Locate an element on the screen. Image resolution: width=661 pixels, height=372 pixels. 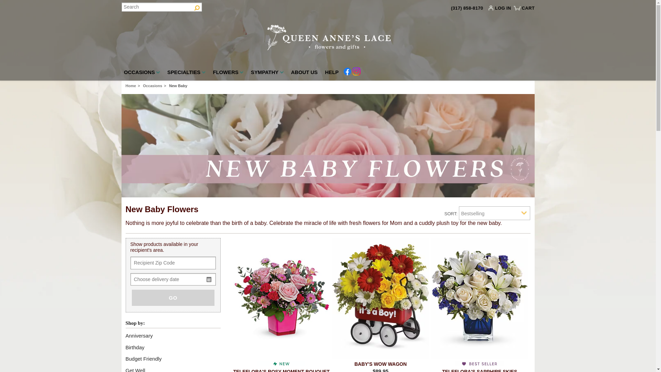
Search is located at coordinates (161, 7).